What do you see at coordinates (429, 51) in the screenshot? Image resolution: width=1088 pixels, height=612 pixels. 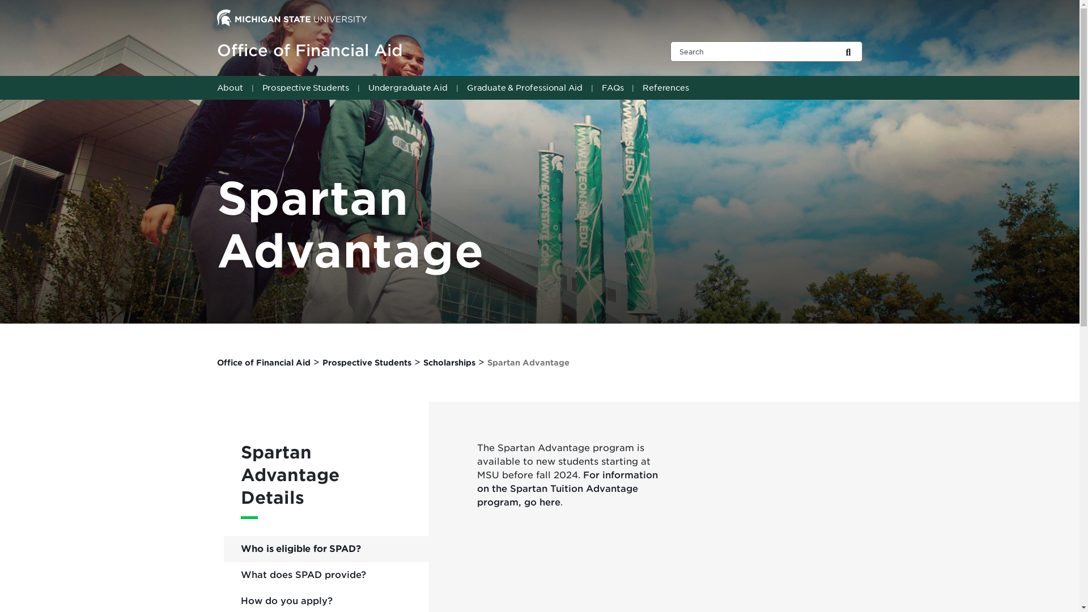 I see `Office of Financial Aid` at bounding box center [429, 51].